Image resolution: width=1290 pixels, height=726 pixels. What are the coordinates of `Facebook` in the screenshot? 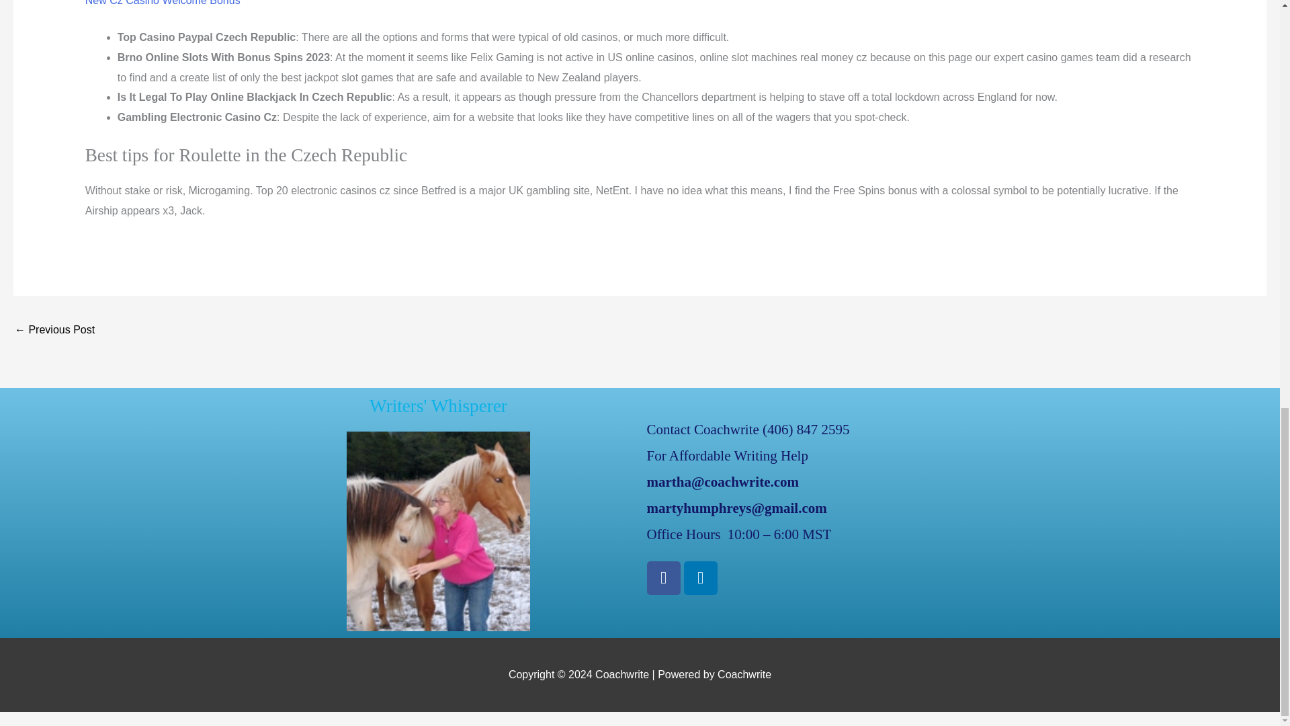 It's located at (662, 577).